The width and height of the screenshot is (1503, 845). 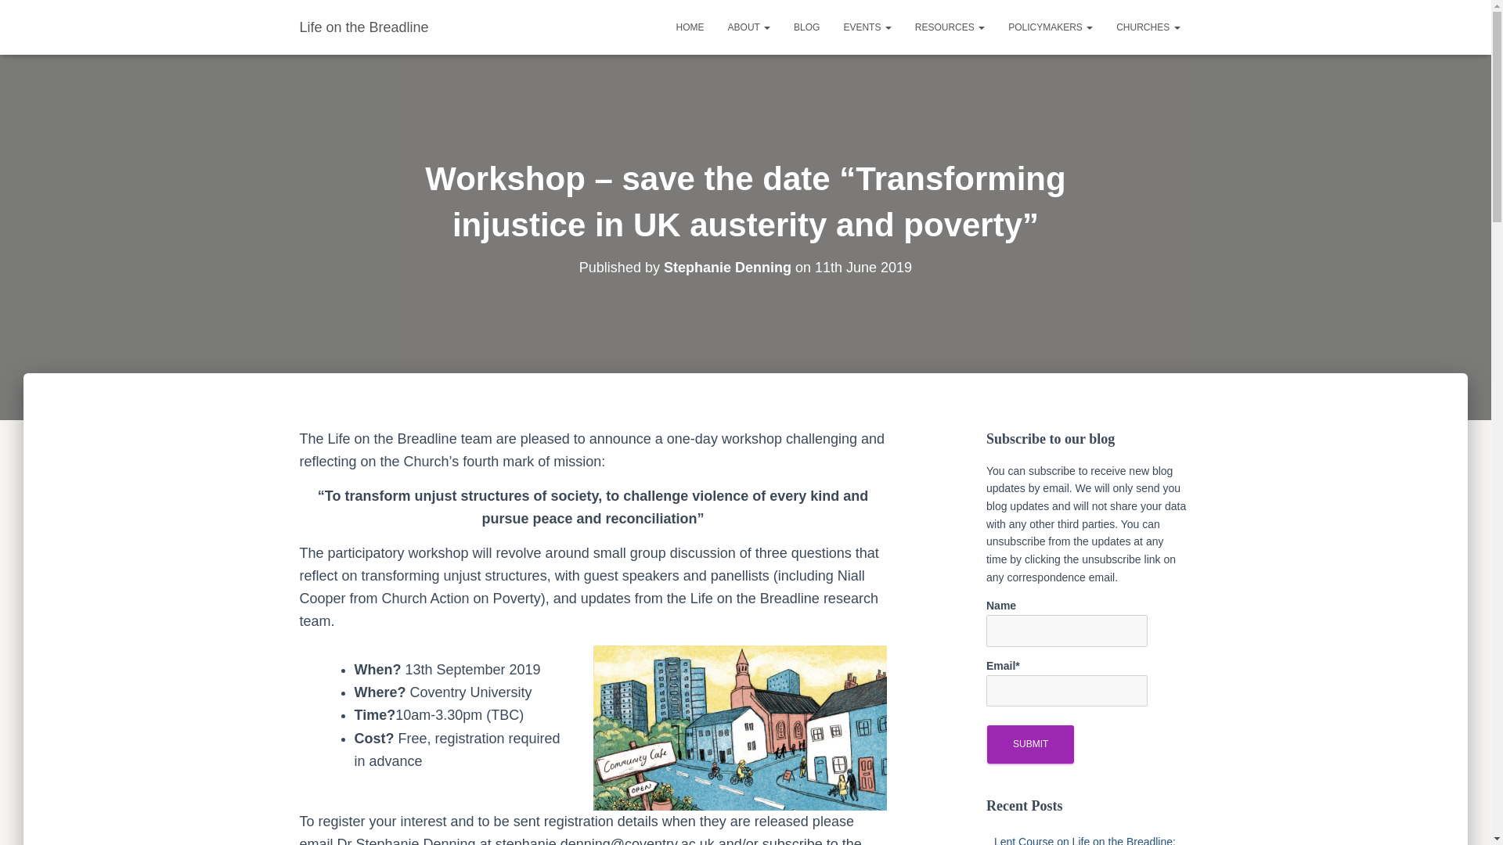 I want to click on BLOG, so click(x=806, y=27).